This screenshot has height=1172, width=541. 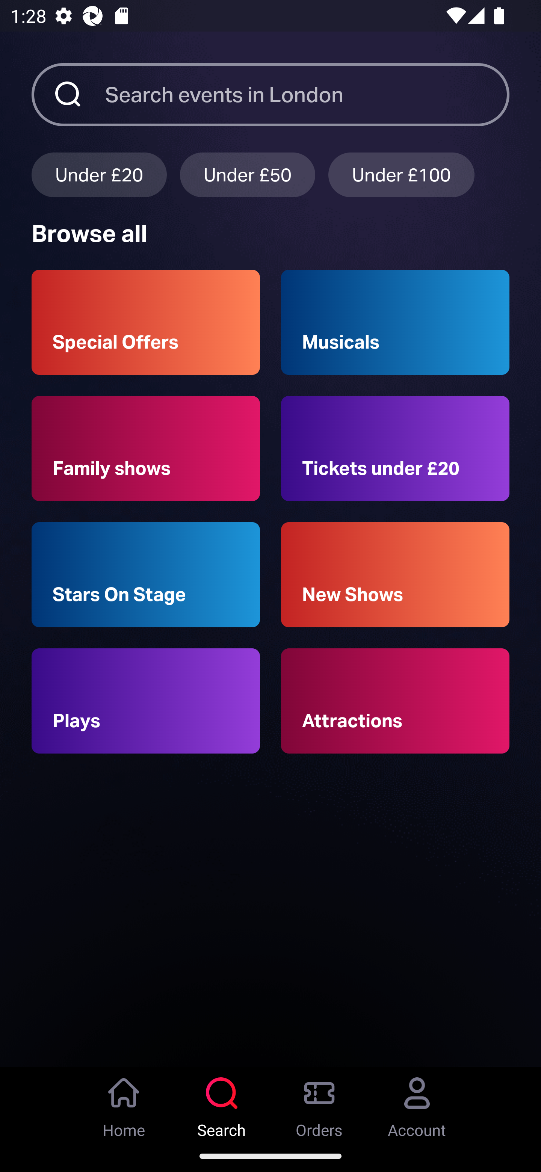 What do you see at coordinates (395, 322) in the screenshot?
I see `Musicals` at bounding box center [395, 322].